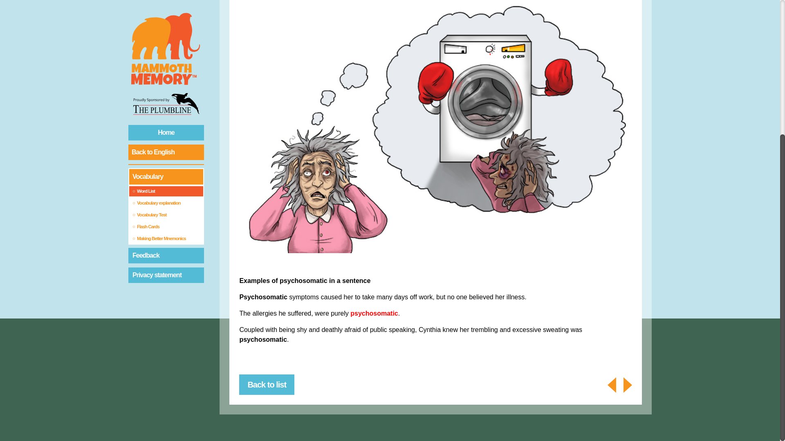 This screenshot has width=785, height=441. What do you see at coordinates (166, 22) in the screenshot?
I see `Vocabulary Test` at bounding box center [166, 22].